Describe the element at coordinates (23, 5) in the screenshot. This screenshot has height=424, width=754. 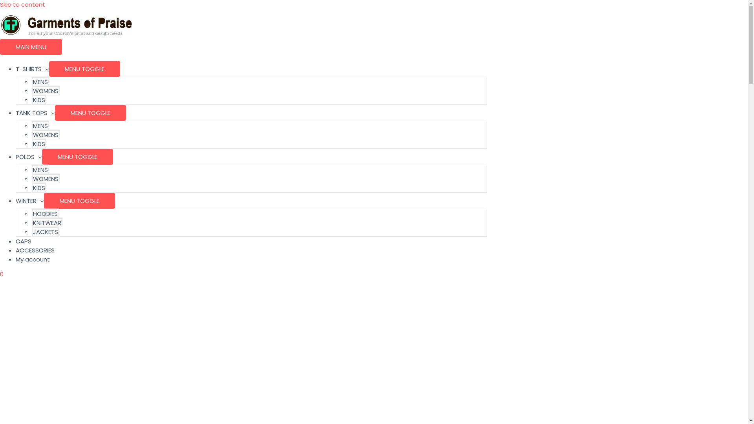
I see `Skip to content` at that location.